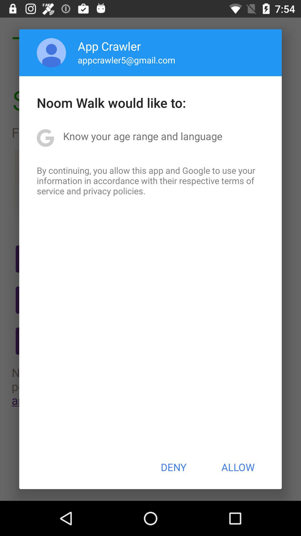 Image resolution: width=301 pixels, height=536 pixels. Describe the element at coordinates (173, 467) in the screenshot. I see `select the deny` at that location.